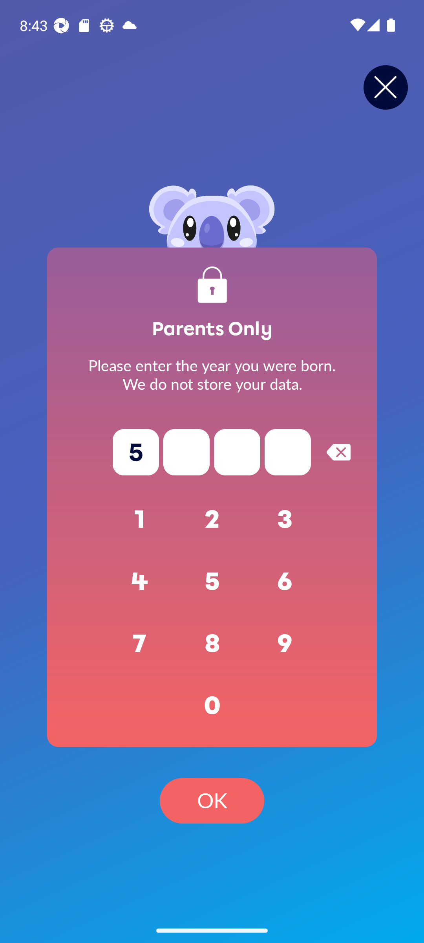 The height and width of the screenshot is (943, 424). What do you see at coordinates (140, 644) in the screenshot?
I see `7` at bounding box center [140, 644].